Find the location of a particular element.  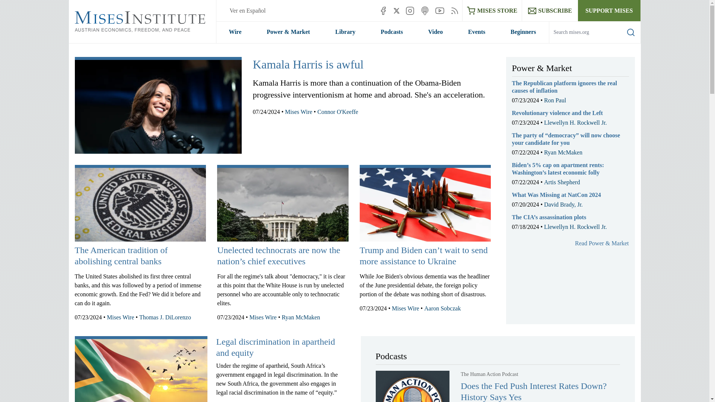

Podcasts is located at coordinates (392, 32).